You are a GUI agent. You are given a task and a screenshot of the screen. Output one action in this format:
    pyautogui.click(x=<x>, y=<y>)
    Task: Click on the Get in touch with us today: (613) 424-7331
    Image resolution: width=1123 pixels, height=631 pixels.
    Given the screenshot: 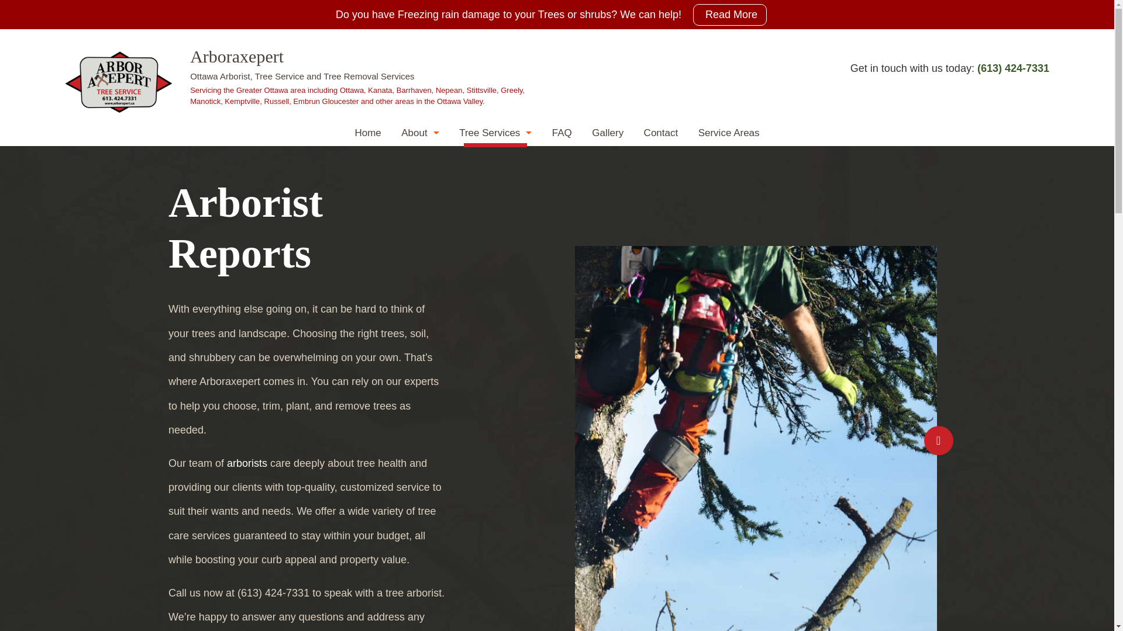 What is the action you would take?
    pyautogui.click(x=950, y=68)
    